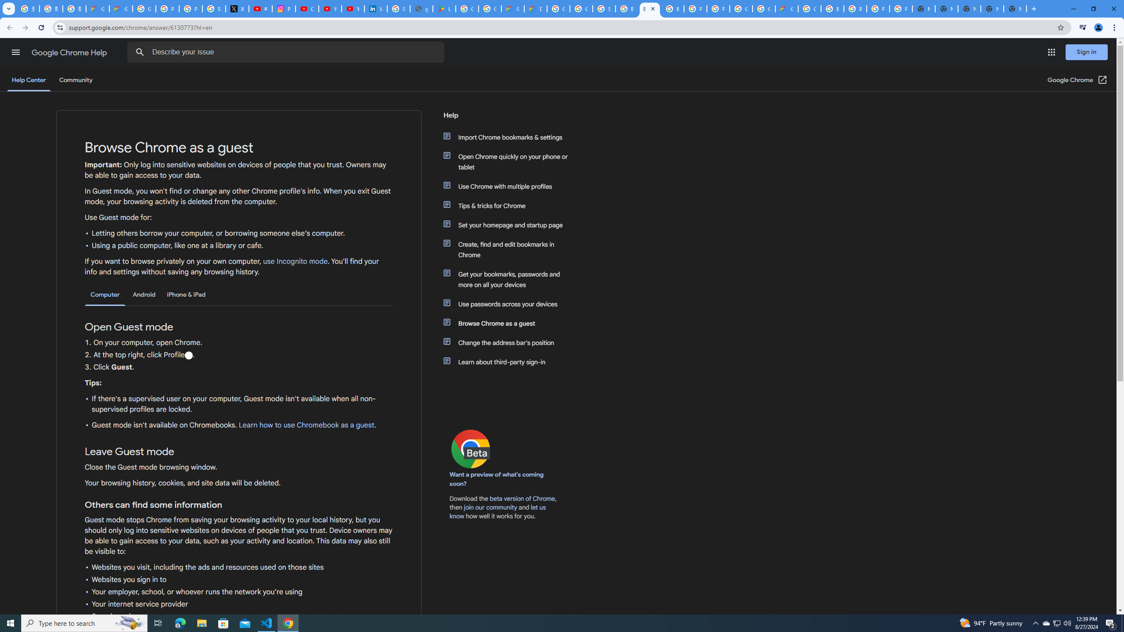 The height and width of the screenshot is (632, 1124). Describe the element at coordinates (1015, 9) in the screenshot. I see `New Tab` at that location.